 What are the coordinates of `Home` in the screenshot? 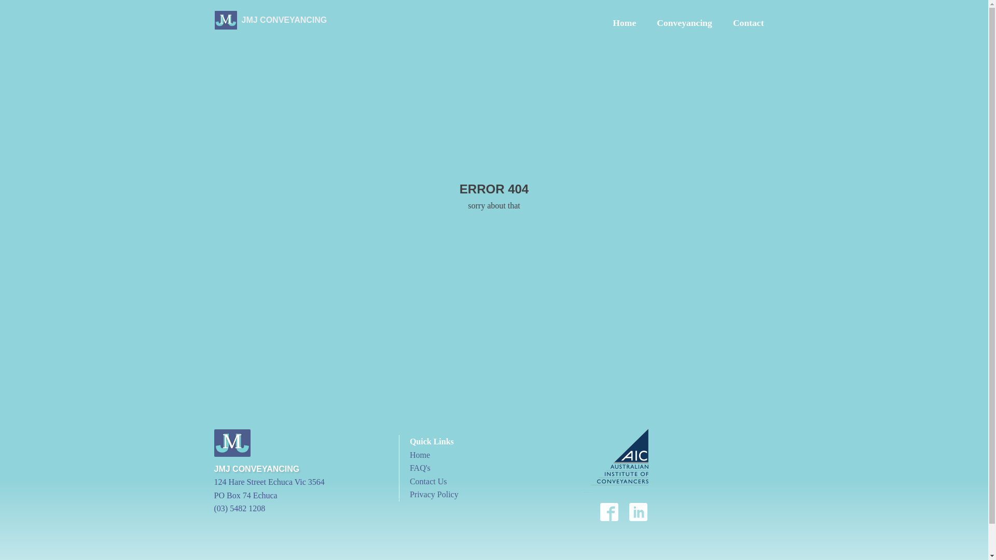 It's located at (625, 20).